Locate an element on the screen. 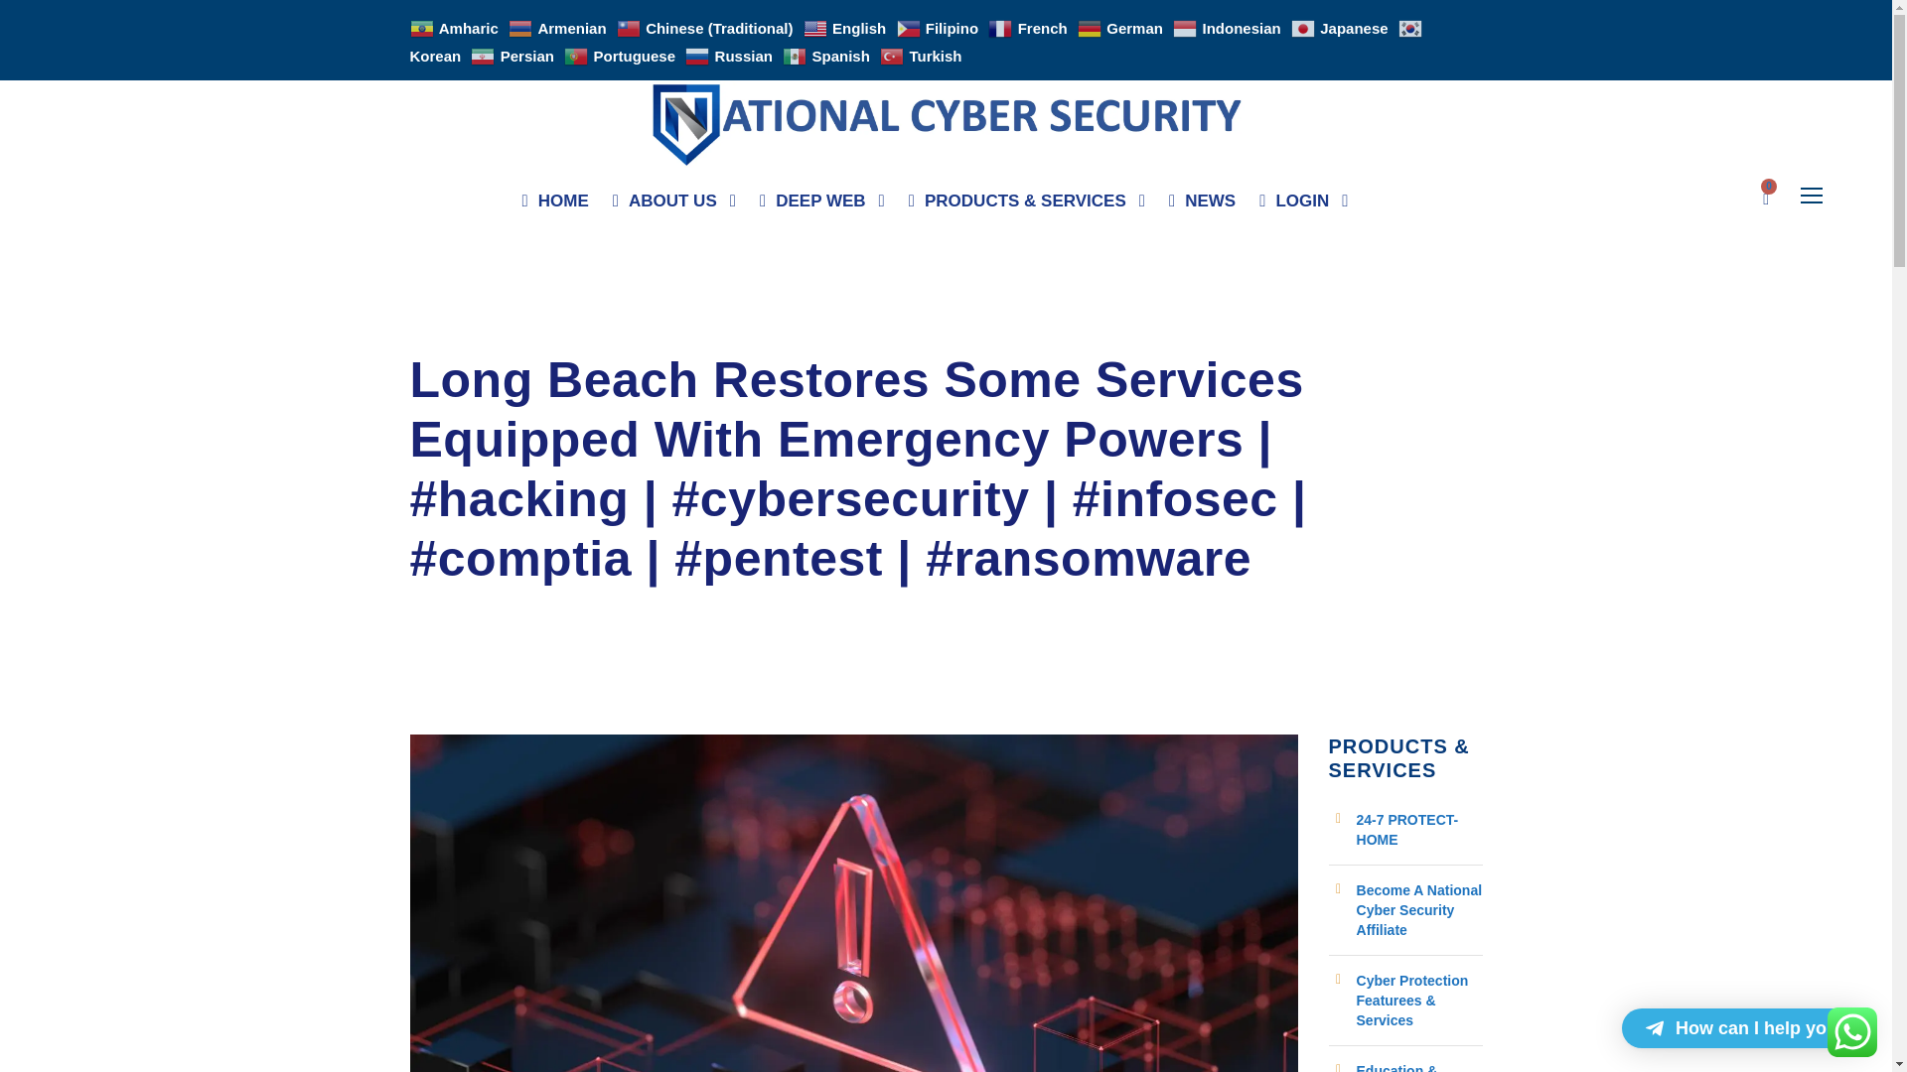  Posts by Natioinal Cyber Security Training Academy Corp is located at coordinates (580, 334).